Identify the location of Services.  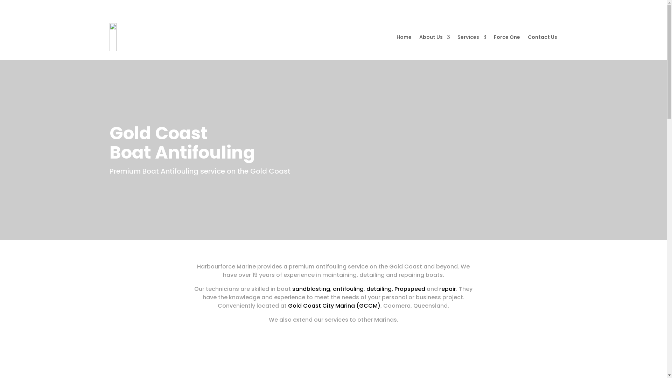
(472, 38).